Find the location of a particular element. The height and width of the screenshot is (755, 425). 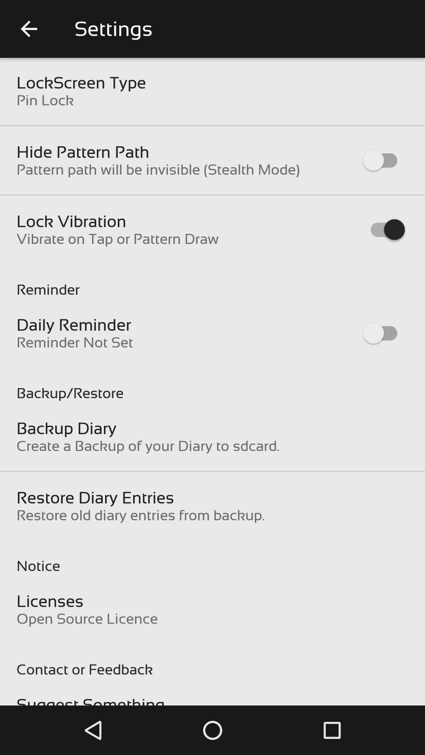

scroll to the reminder not set is located at coordinates (75, 342).